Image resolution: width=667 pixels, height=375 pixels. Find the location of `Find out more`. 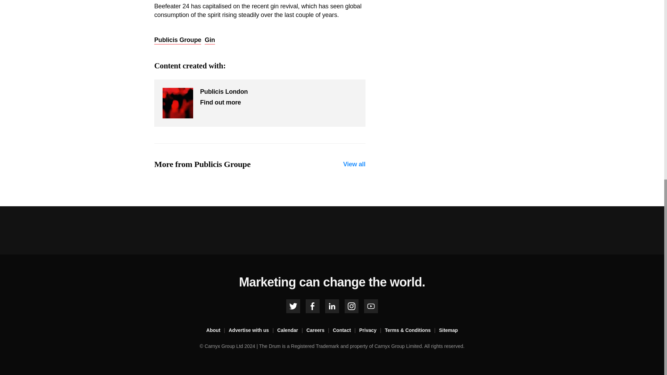

Find out more is located at coordinates (220, 102).